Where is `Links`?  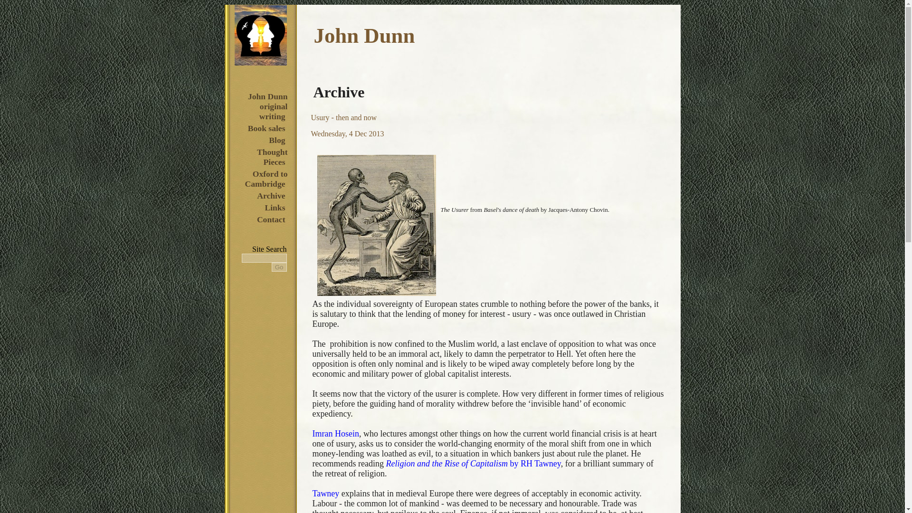 Links is located at coordinates (275, 207).